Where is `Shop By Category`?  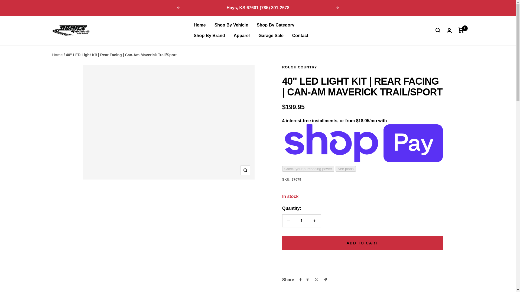 Shop By Category is located at coordinates (275, 25).